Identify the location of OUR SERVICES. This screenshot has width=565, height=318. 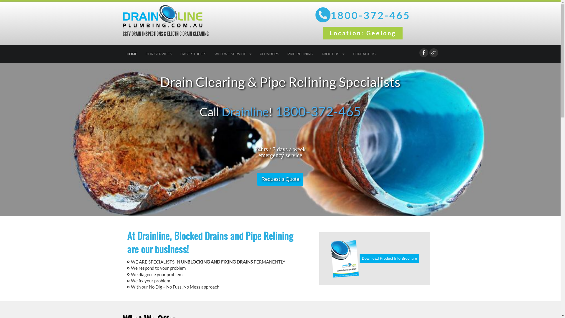
(159, 54).